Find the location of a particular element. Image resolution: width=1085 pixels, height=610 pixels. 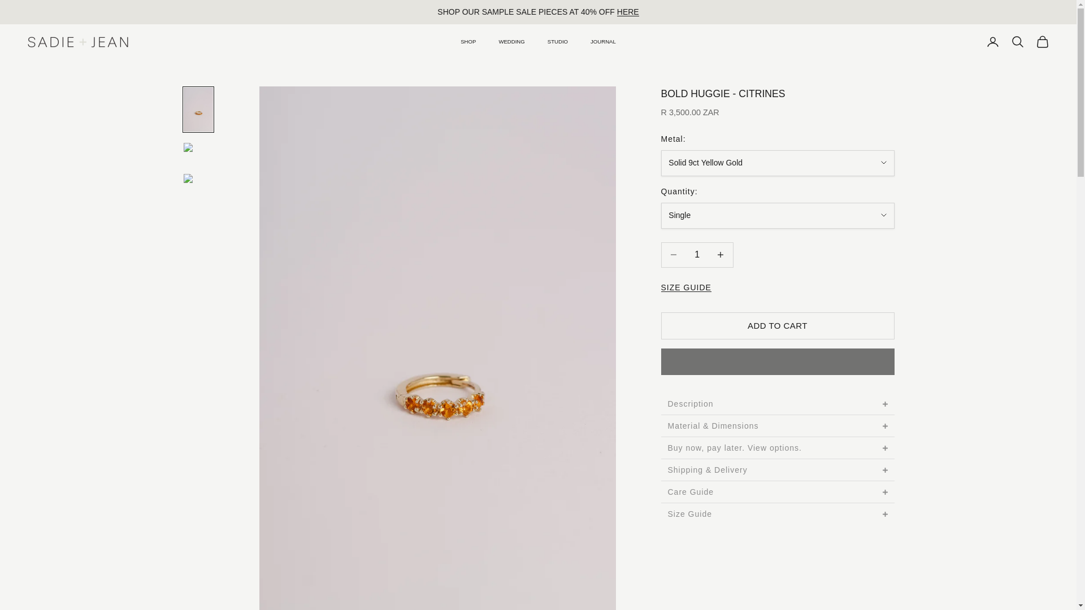

Open cart is located at coordinates (1042, 42).